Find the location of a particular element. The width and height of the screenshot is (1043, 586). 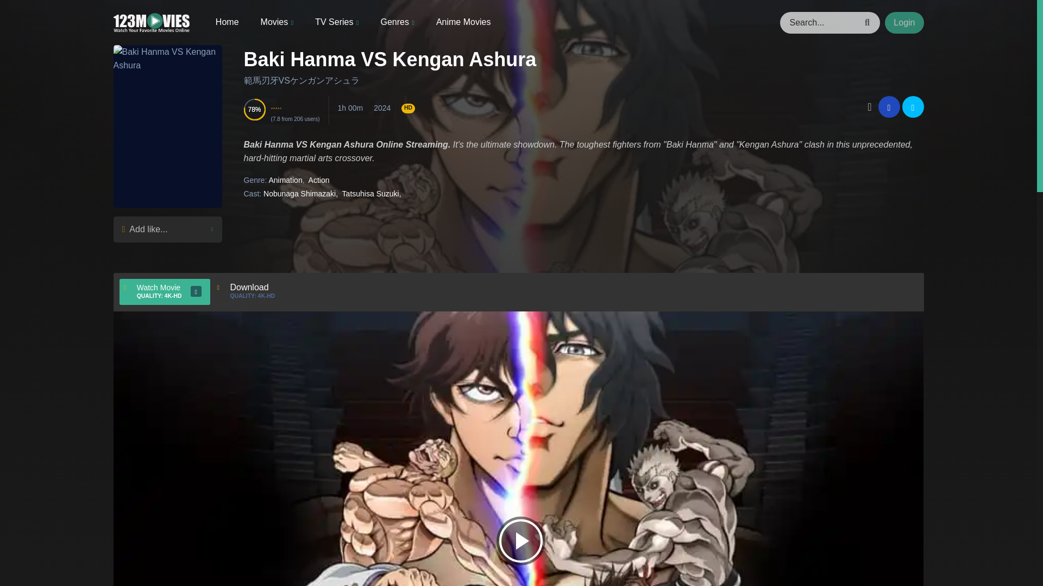

Action is located at coordinates (319, 180).